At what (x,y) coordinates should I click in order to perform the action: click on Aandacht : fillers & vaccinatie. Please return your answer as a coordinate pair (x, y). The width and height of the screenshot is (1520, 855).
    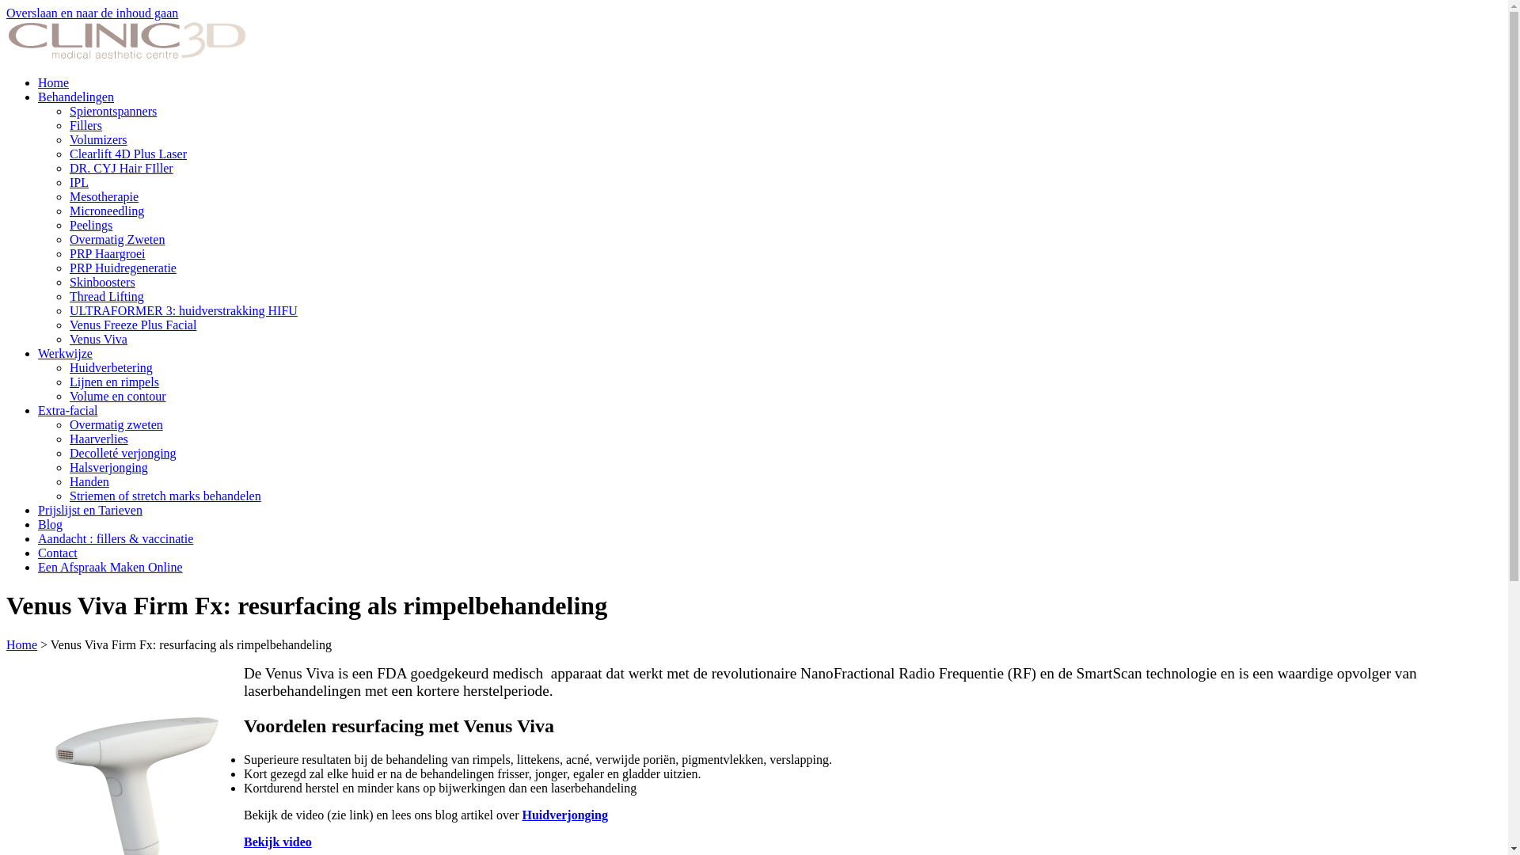
    Looking at the image, I should click on (116, 538).